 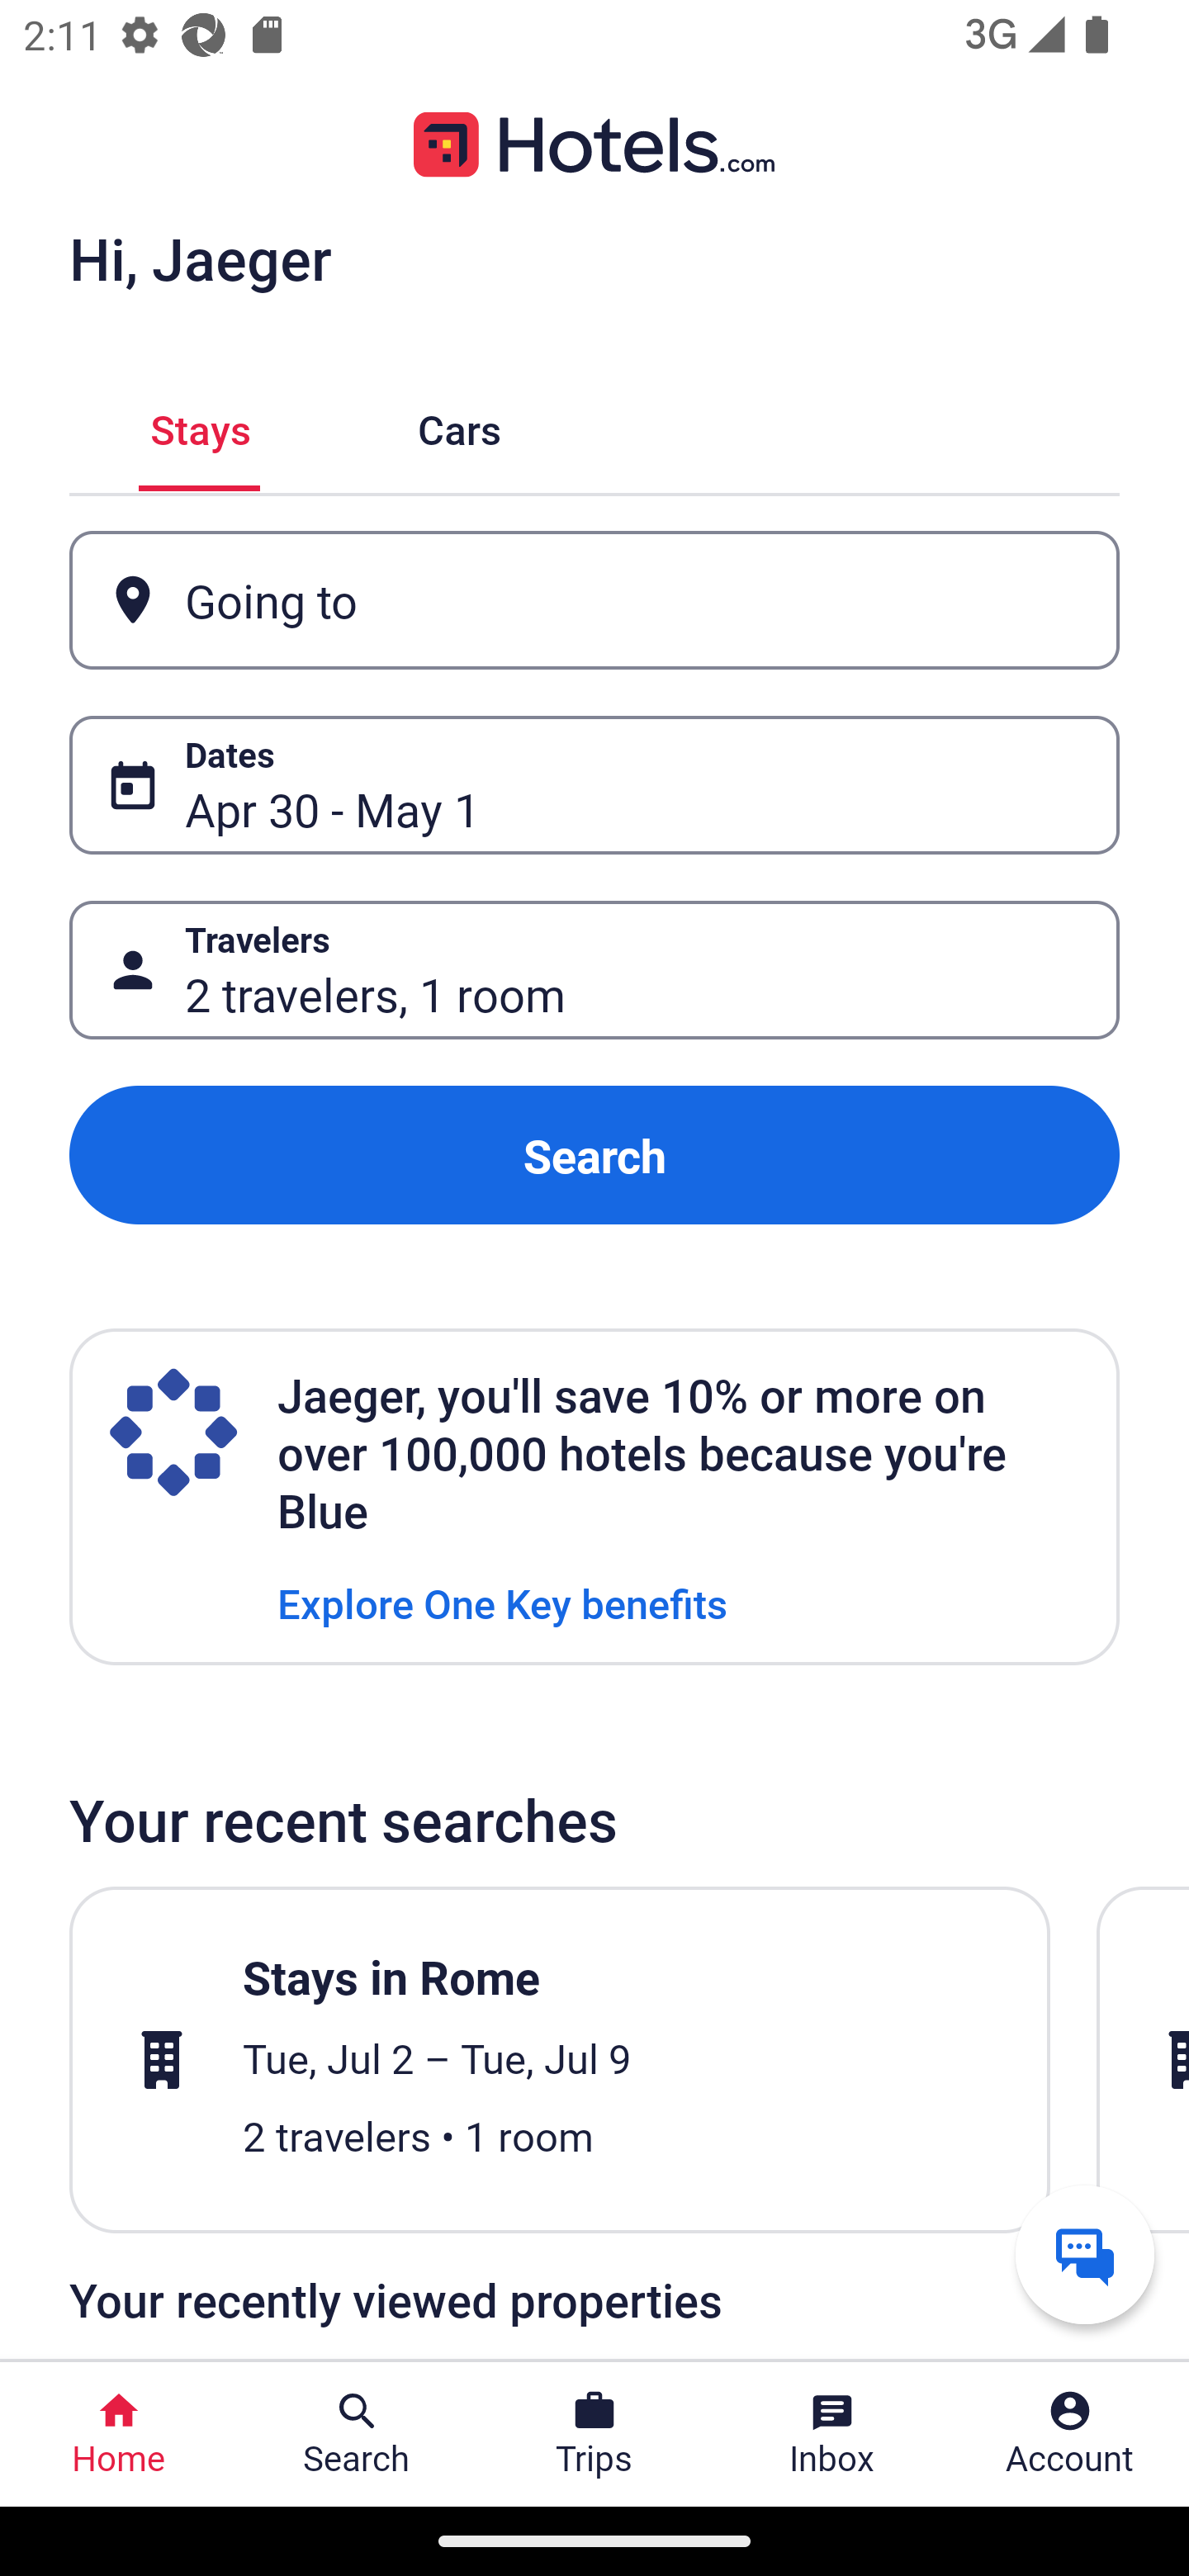 I want to click on Hi, Jaeger, so click(x=200, y=258).